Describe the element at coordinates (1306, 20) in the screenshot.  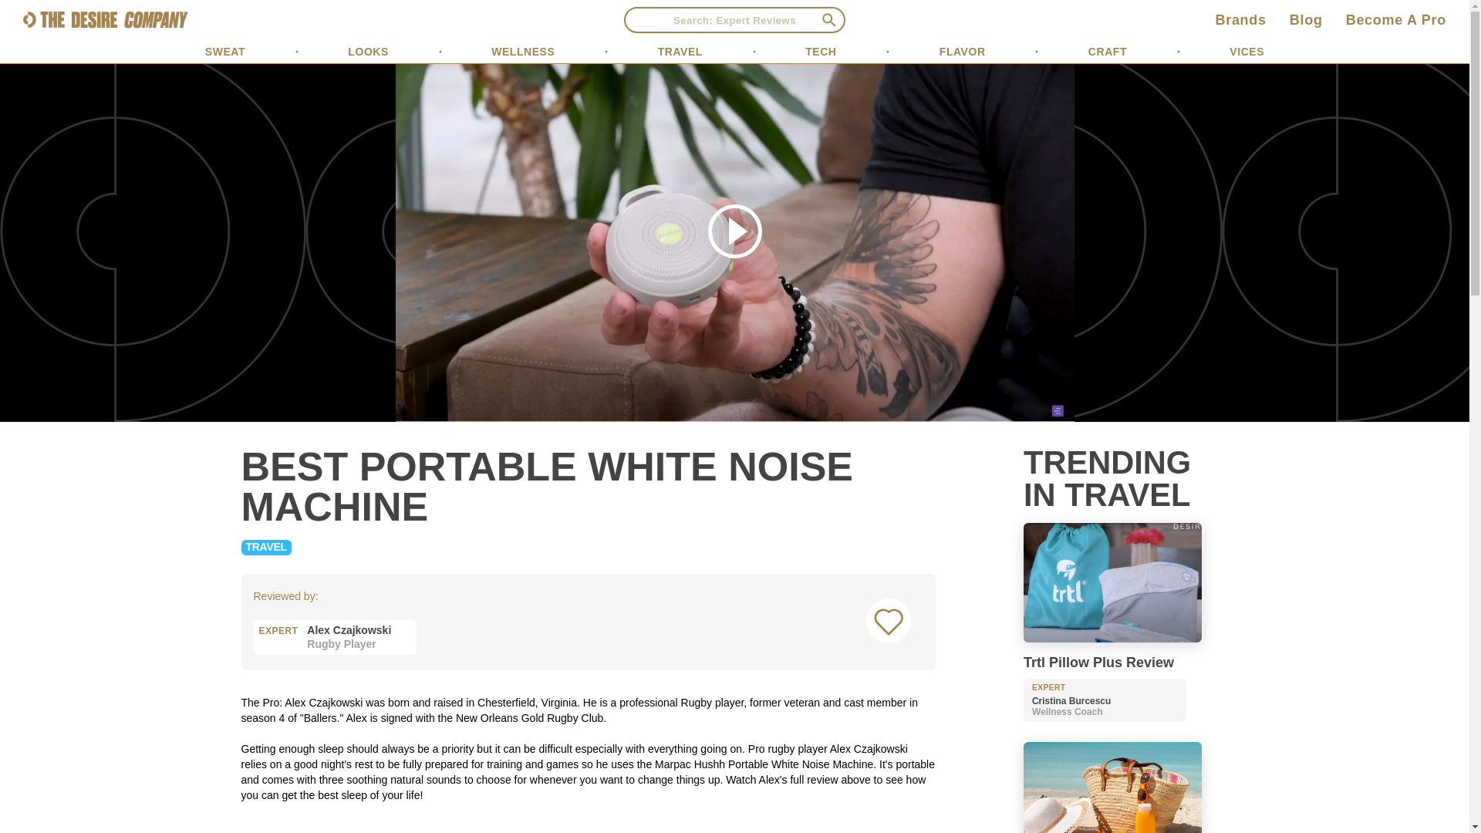
I see `TECH` at that location.